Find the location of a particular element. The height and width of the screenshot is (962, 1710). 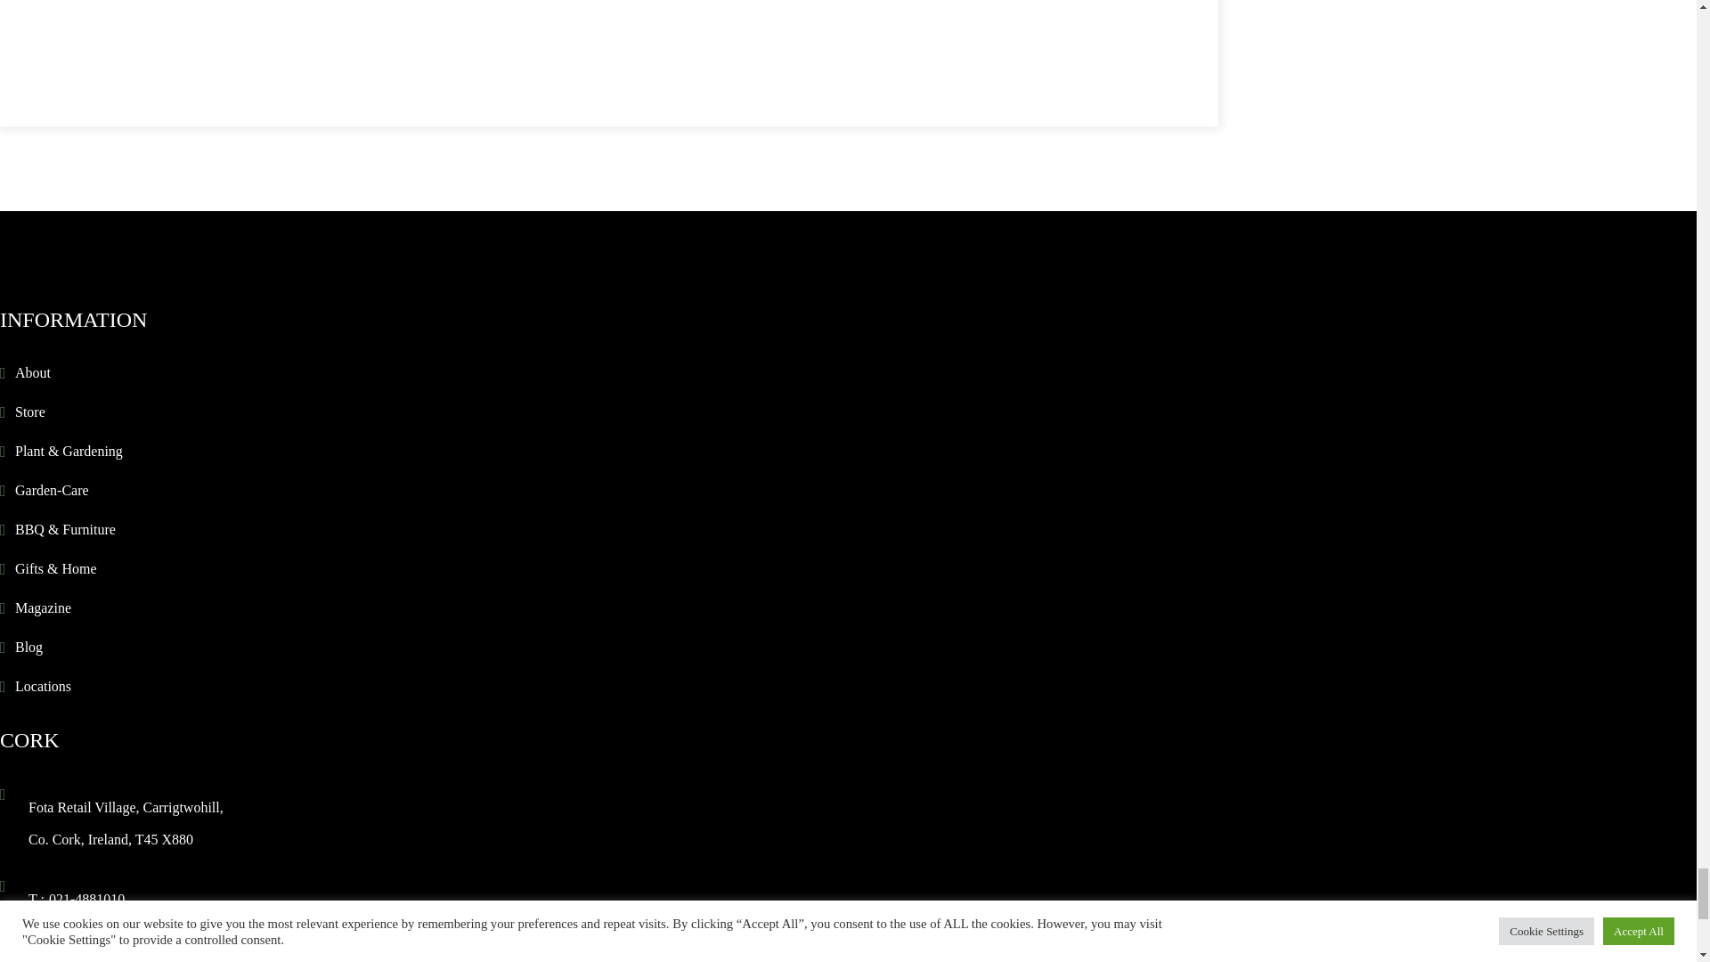

Garden-Care is located at coordinates (52, 490).